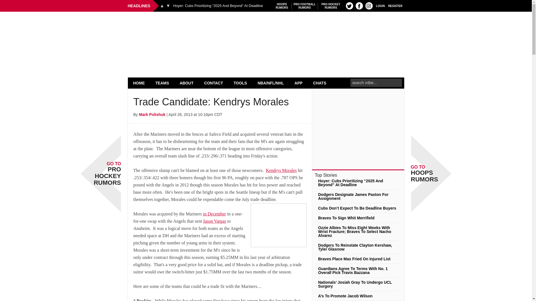 This screenshot has width=536, height=301. What do you see at coordinates (331, 6) in the screenshot?
I see `Previous` at bounding box center [331, 6].